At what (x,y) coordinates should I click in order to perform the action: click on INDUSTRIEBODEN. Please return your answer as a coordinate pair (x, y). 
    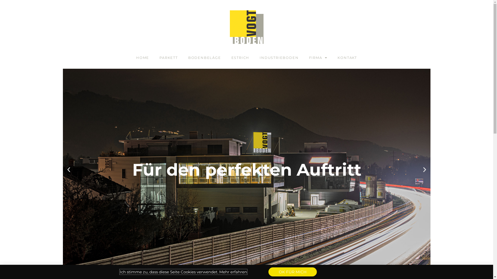
    Looking at the image, I should click on (279, 58).